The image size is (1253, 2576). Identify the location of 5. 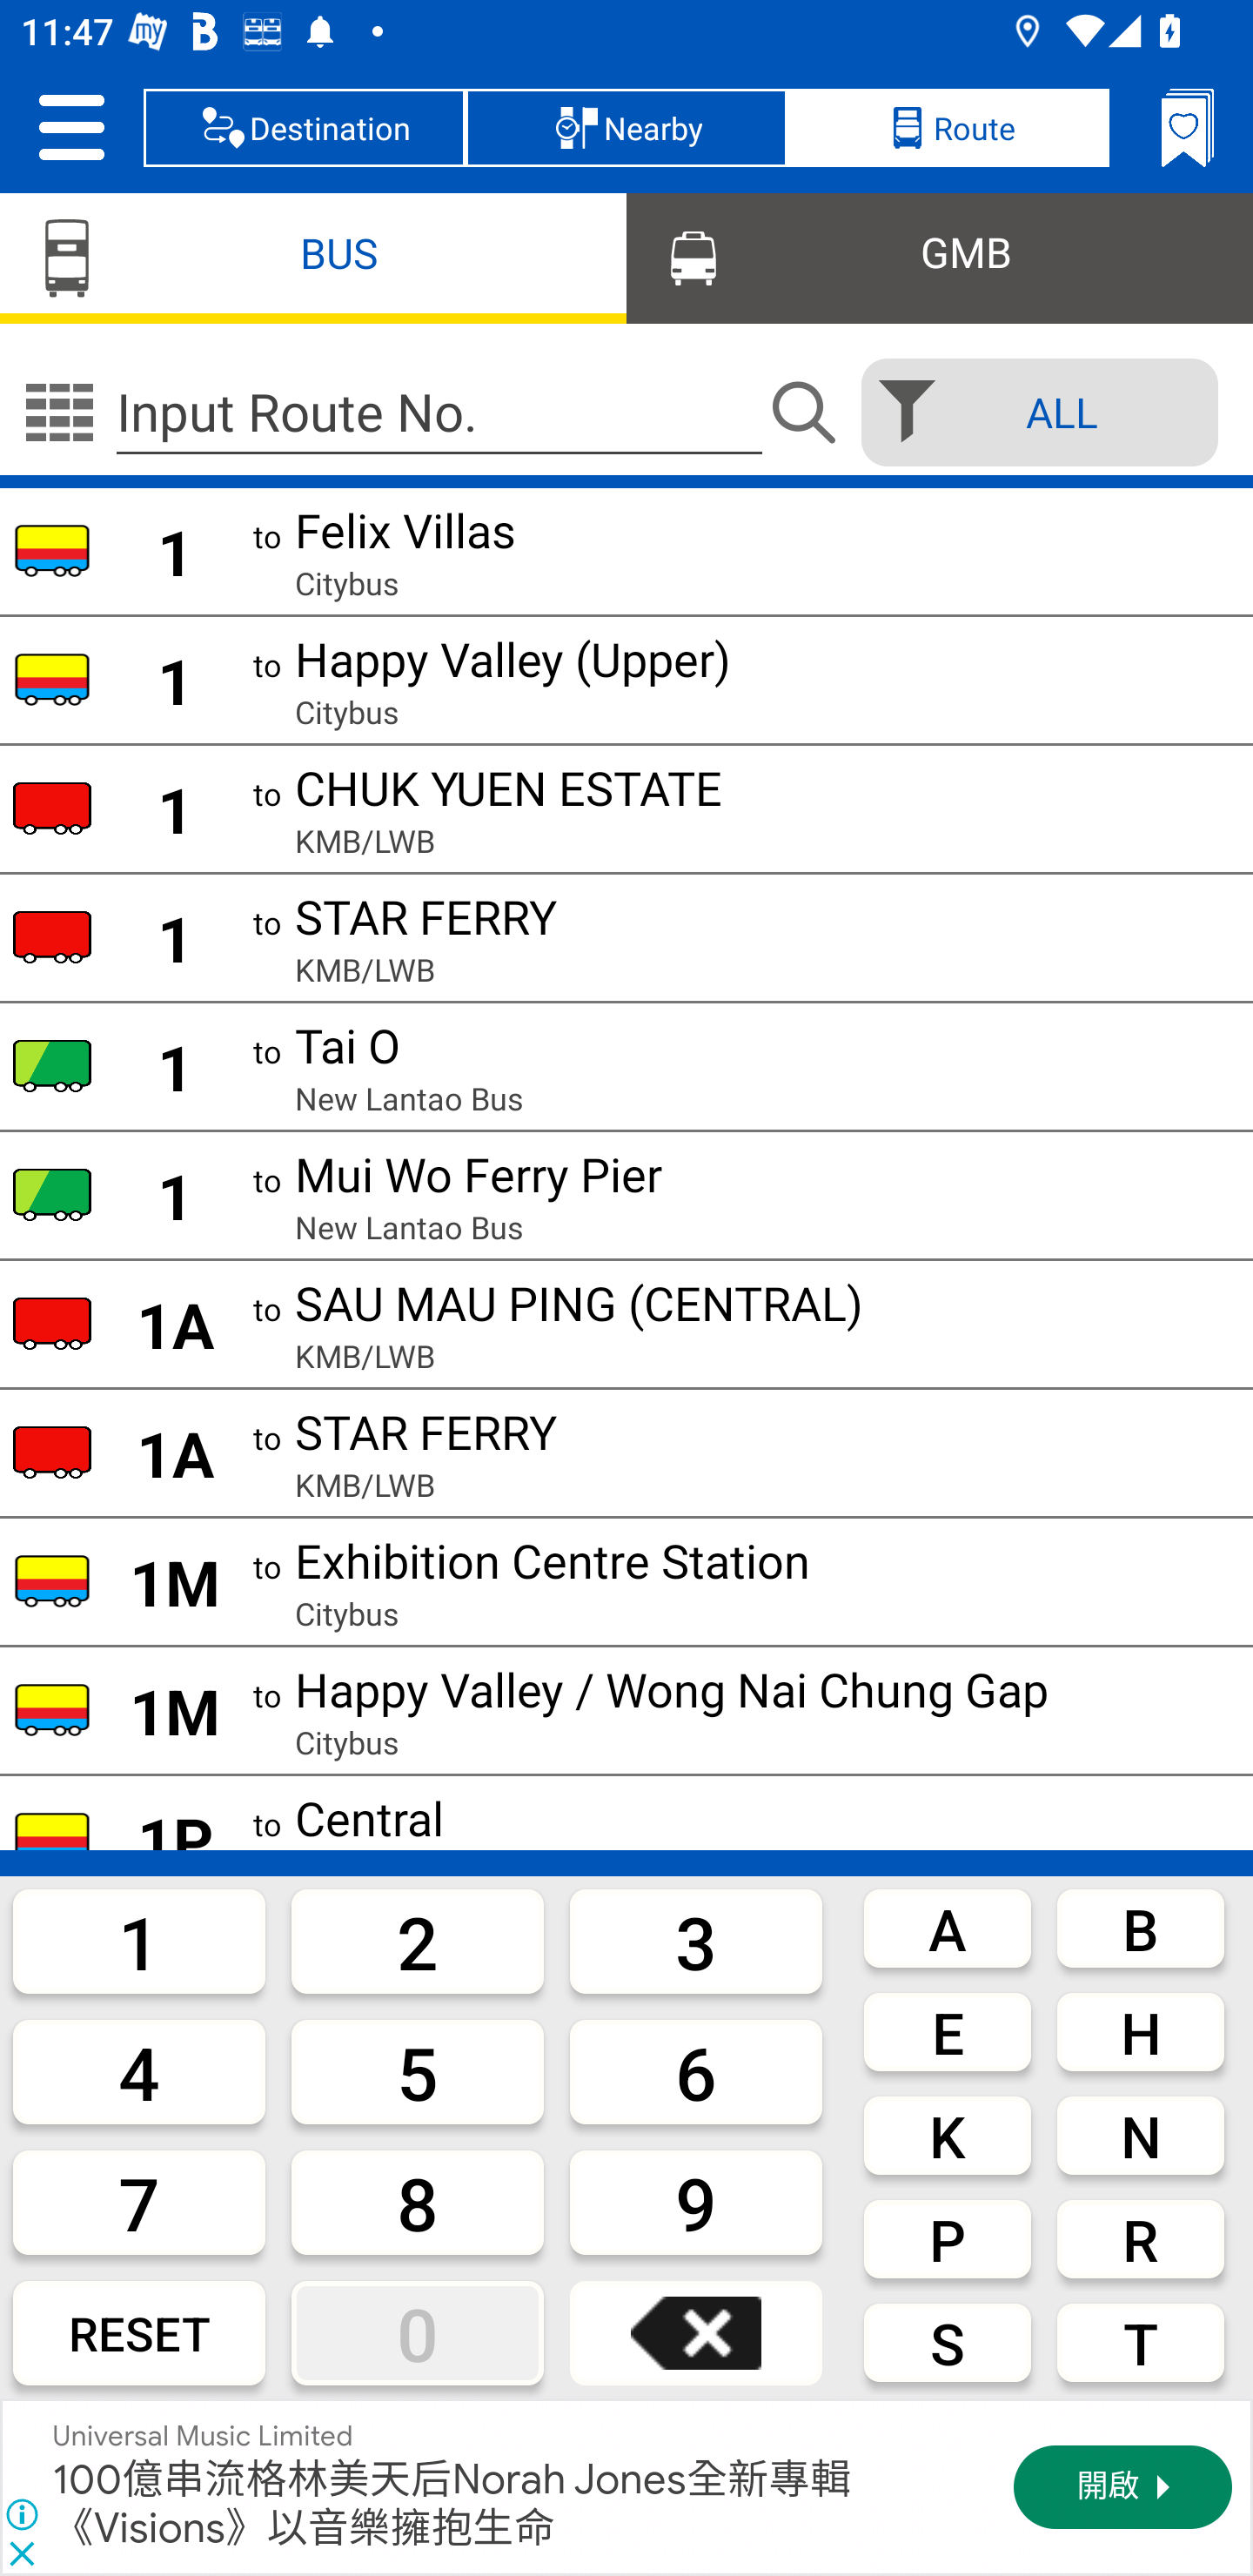
(418, 2072).